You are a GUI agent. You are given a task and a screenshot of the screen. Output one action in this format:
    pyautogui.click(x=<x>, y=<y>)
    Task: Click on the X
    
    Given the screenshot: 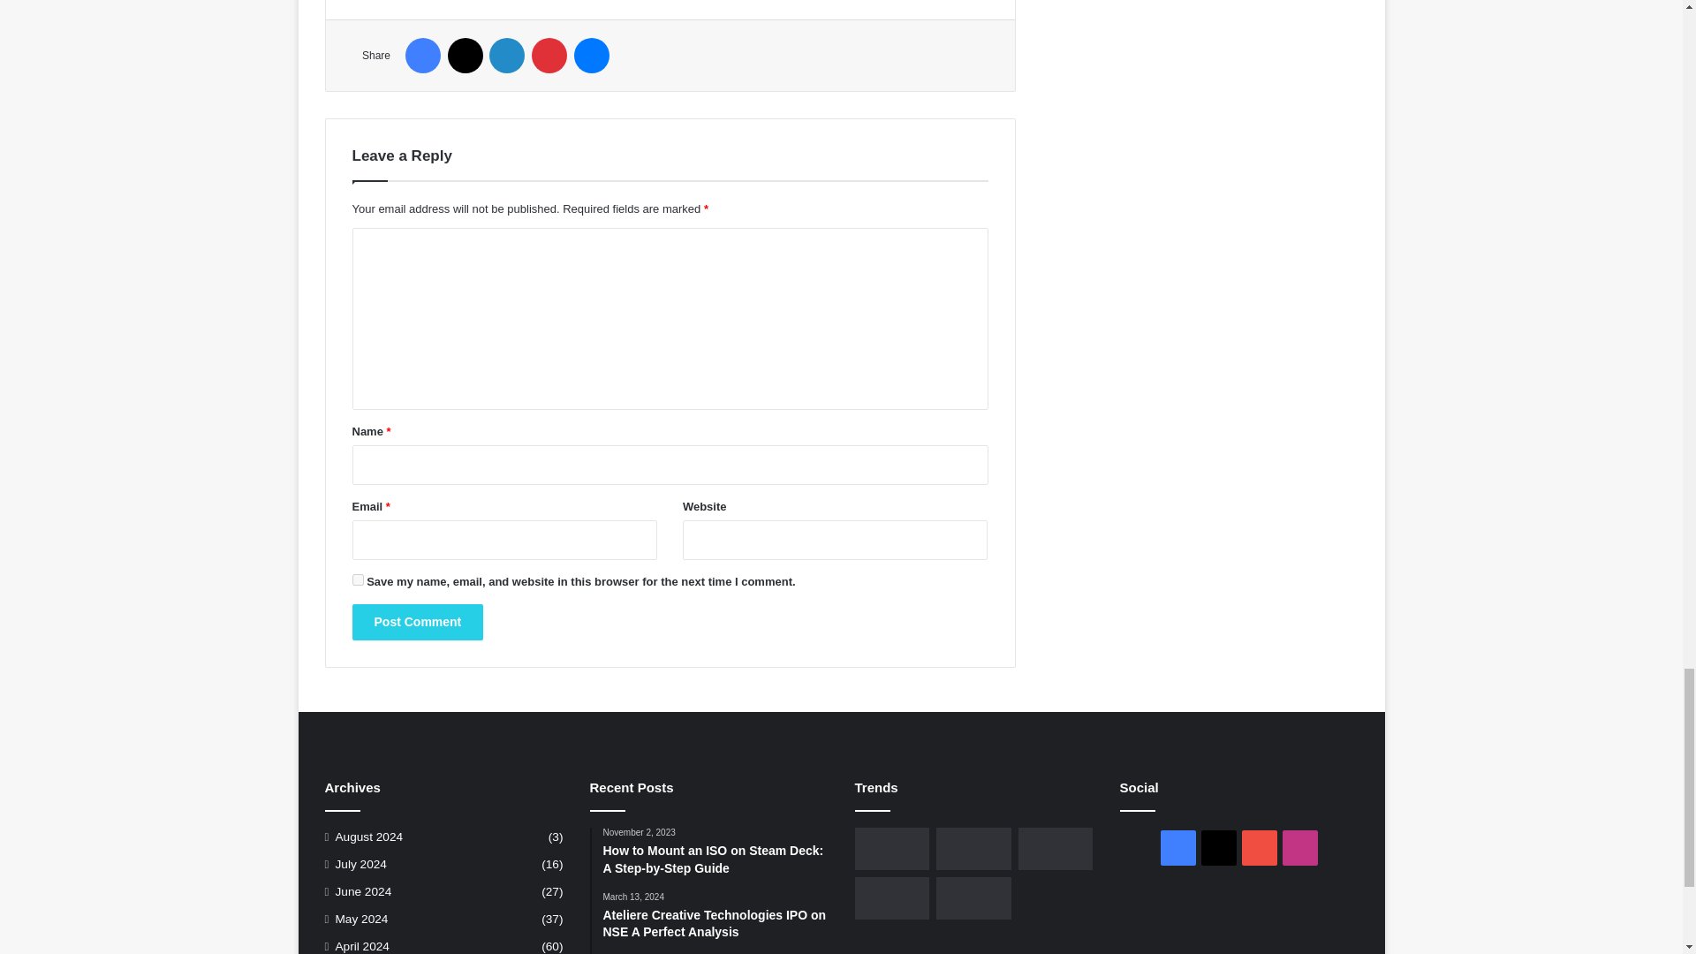 What is the action you would take?
    pyautogui.click(x=465, y=56)
    